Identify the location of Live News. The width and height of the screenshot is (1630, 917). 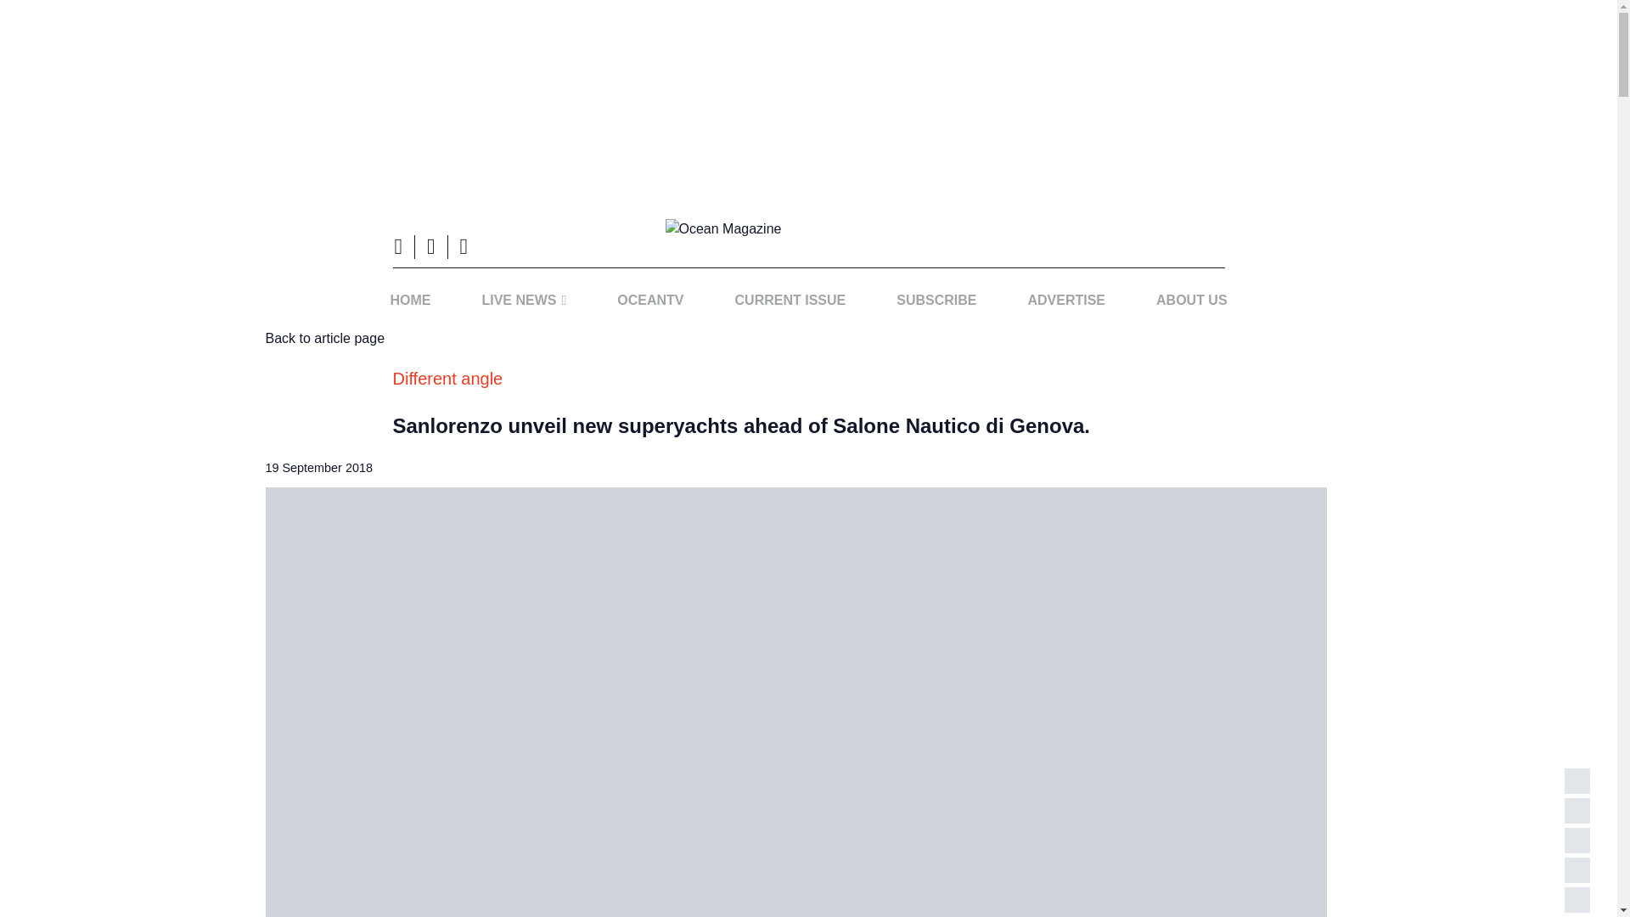
(523, 300).